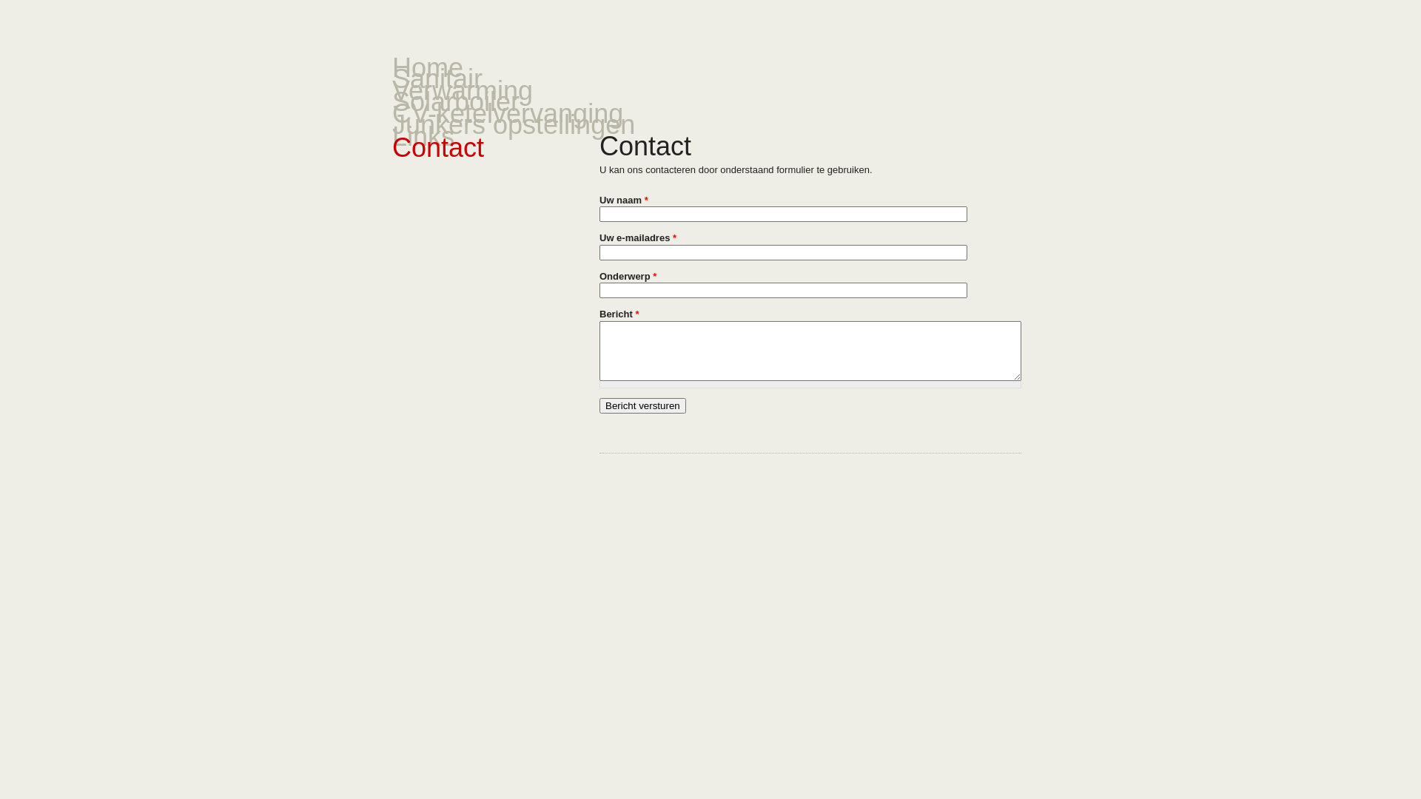 The width and height of the screenshot is (1421, 799). Describe the element at coordinates (463, 90) in the screenshot. I see `Verwarming` at that location.